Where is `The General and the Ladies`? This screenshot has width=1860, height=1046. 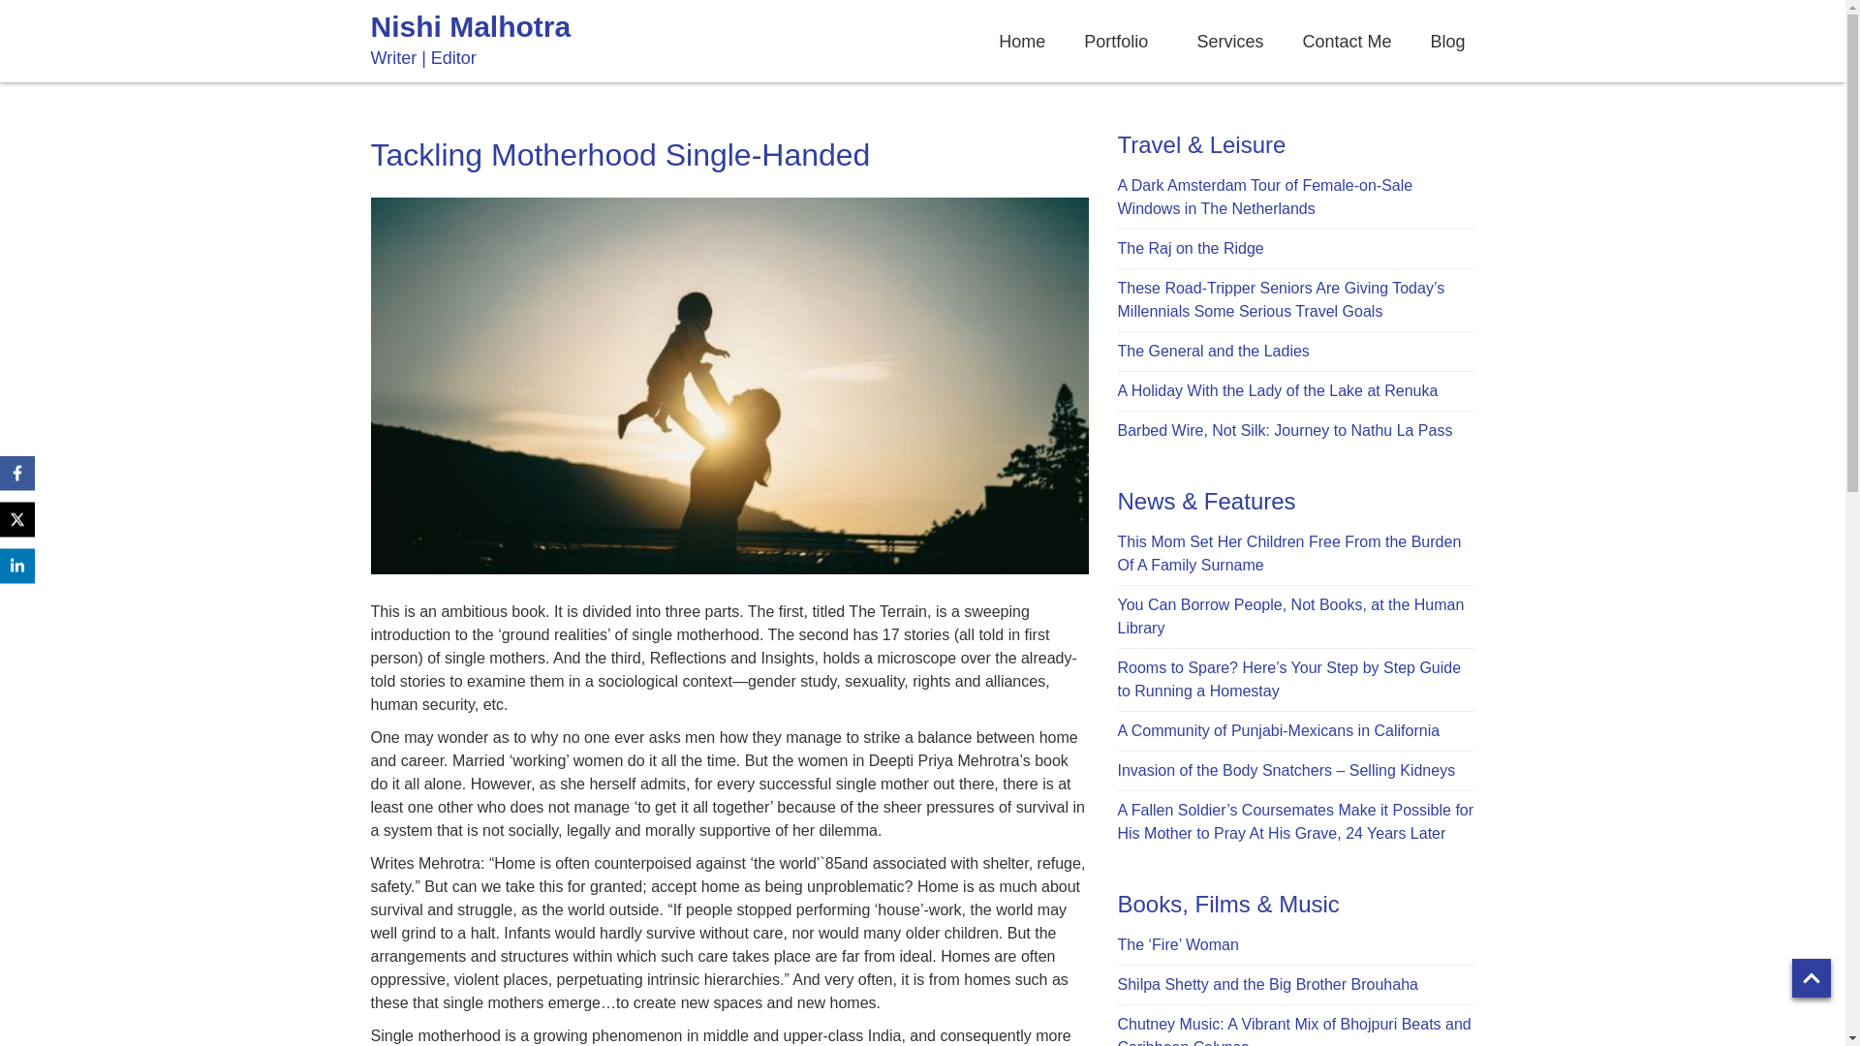
The General and the Ladies is located at coordinates (1213, 351).